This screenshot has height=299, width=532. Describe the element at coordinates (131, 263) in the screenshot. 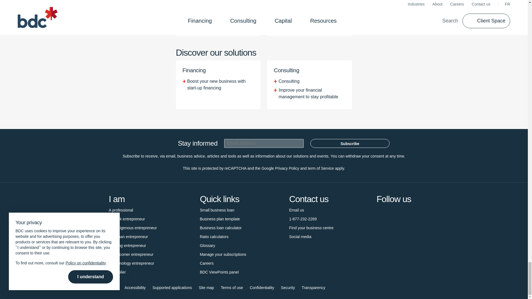

I see `Technology` at that location.